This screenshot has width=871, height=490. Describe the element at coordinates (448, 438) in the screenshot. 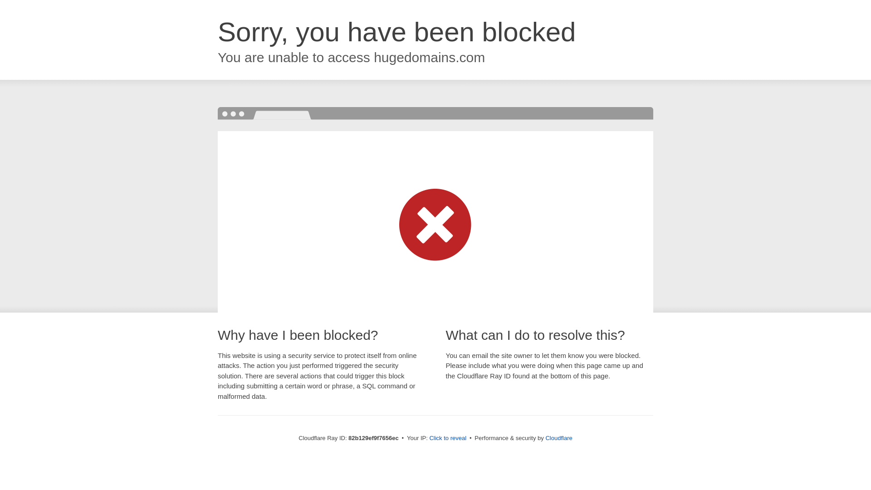

I see `Click to reveal` at that location.